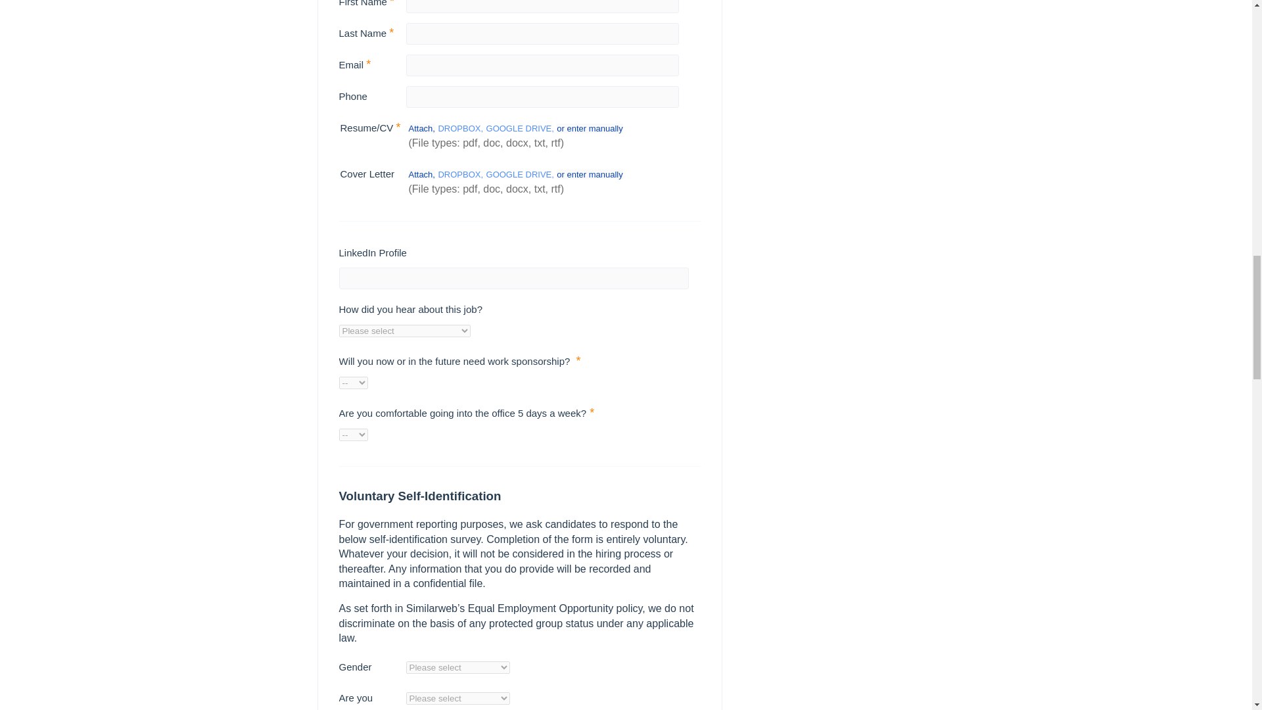 Image resolution: width=1262 pixels, height=710 pixels. I want to click on DROPBOX, so click(460, 128).